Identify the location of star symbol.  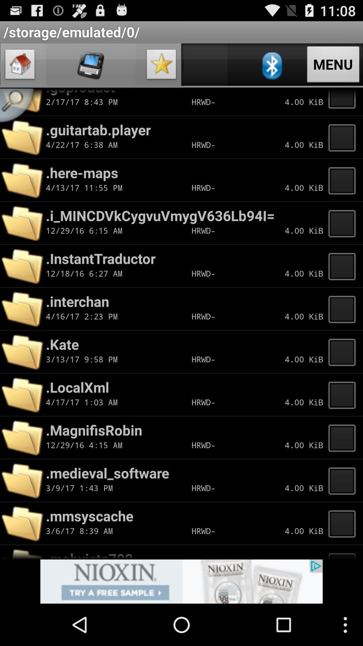
(161, 66).